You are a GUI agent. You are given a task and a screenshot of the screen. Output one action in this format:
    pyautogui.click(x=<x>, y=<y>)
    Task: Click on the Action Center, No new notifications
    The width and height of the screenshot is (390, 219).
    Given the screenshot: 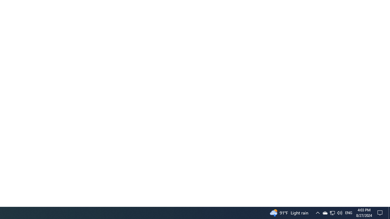 What is the action you would take?
    pyautogui.click(x=332, y=213)
    